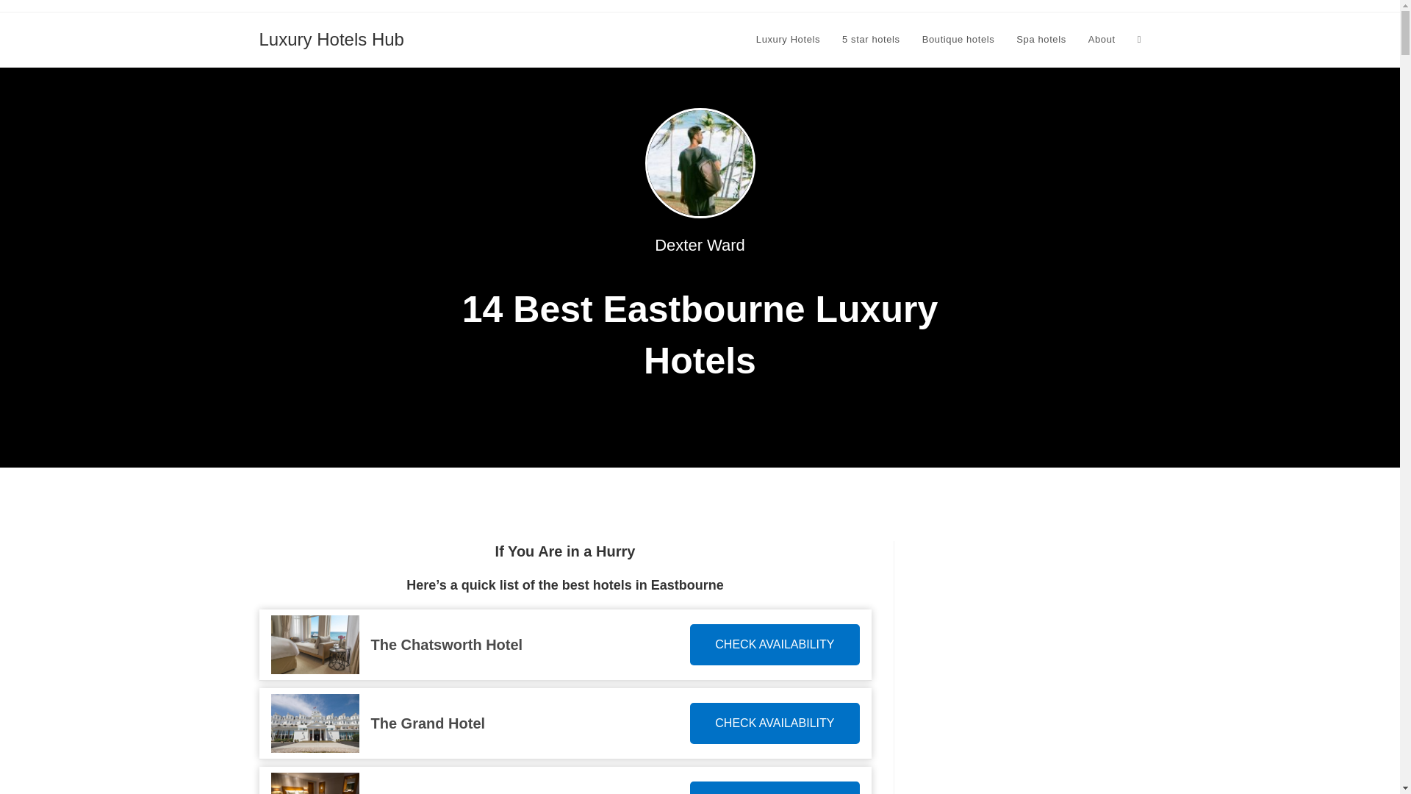 The width and height of the screenshot is (1411, 794). Describe the element at coordinates (700, 244) in the screenshot. I see `Dexter Ward` at that location.